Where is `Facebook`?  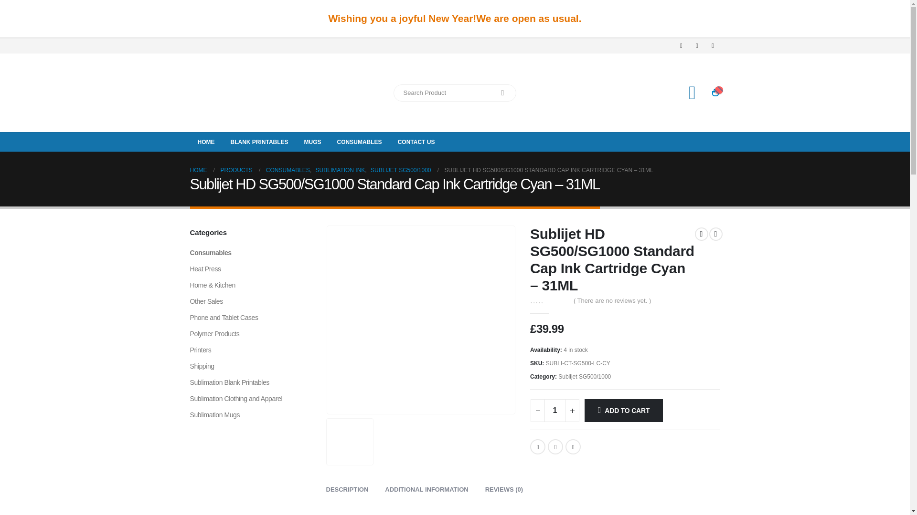
Facebook is located at coordinates (681, 46).